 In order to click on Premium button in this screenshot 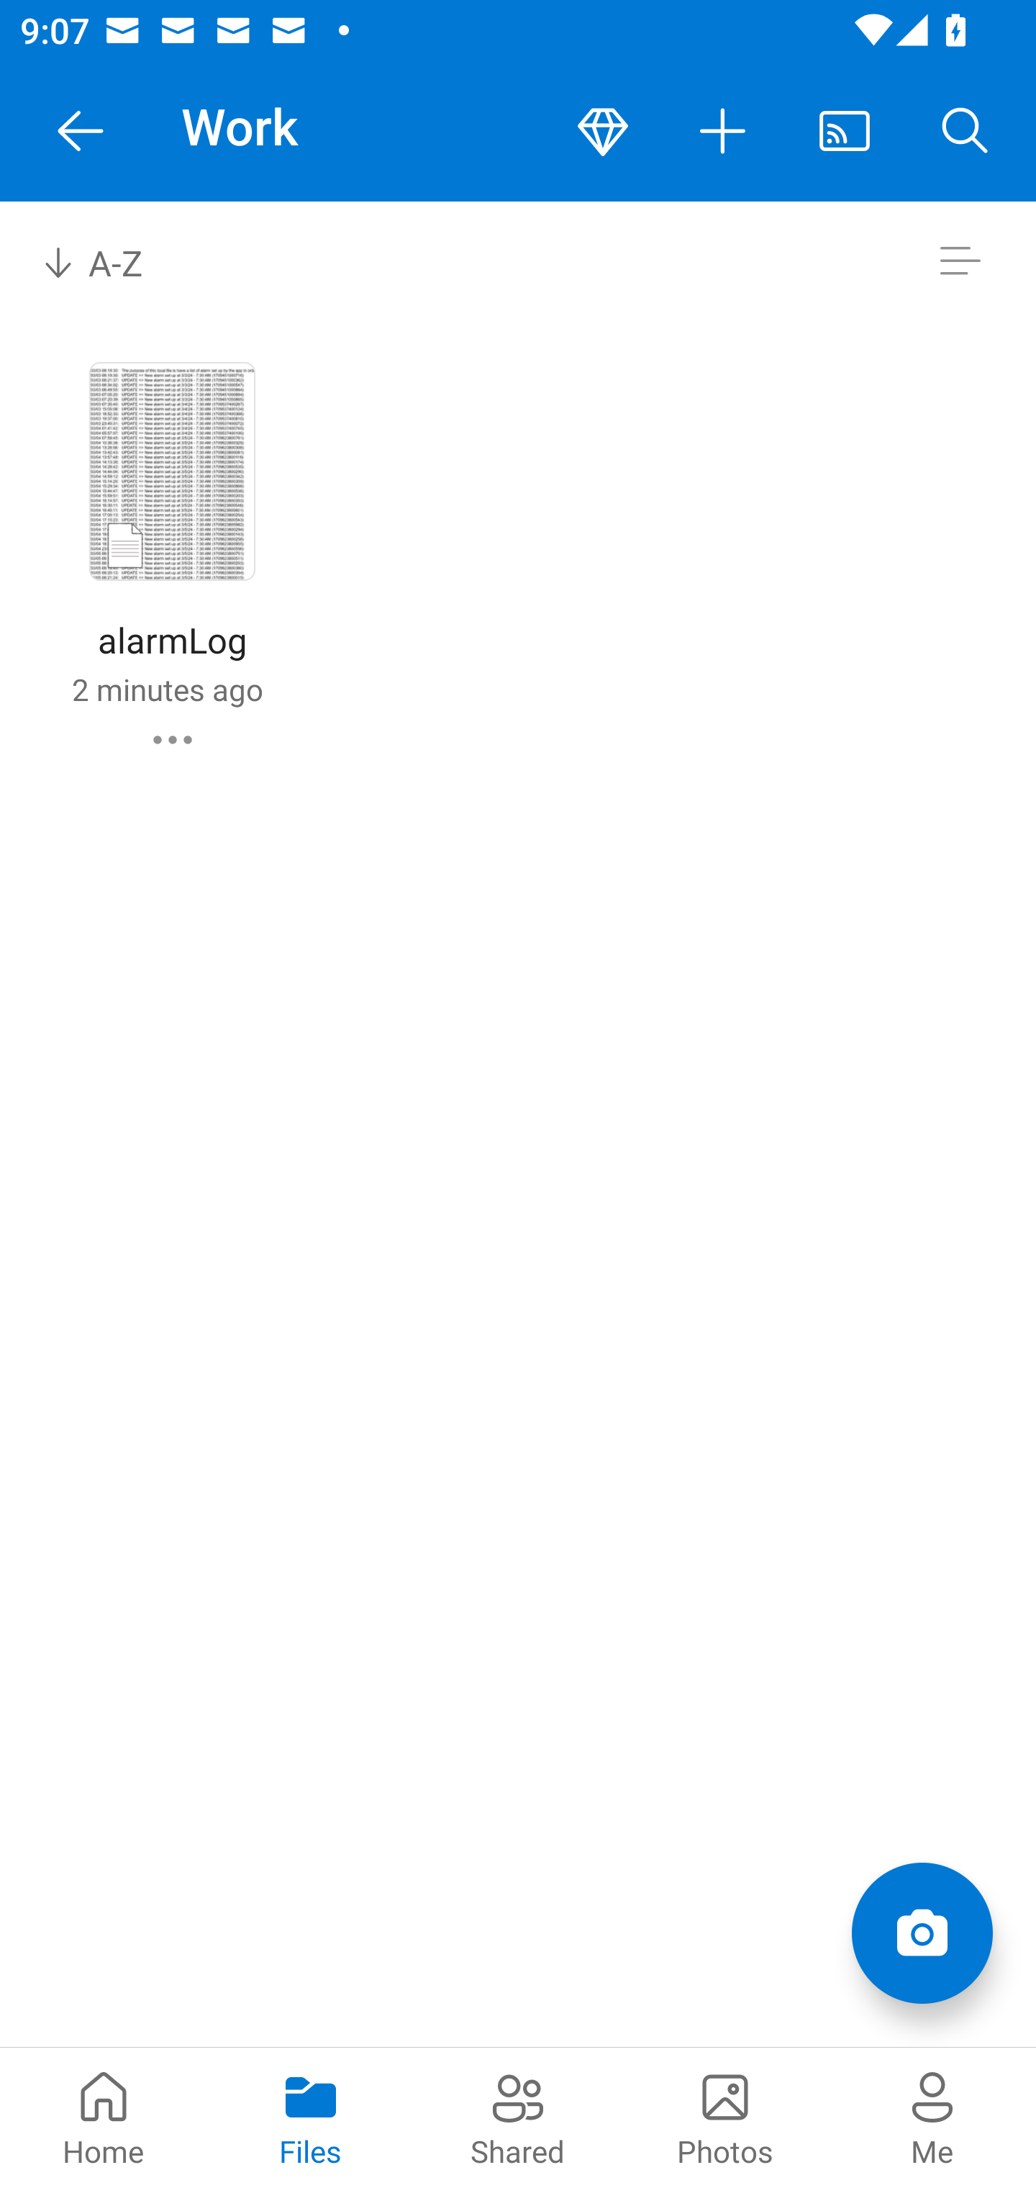, I will do `click(603, 131)`.